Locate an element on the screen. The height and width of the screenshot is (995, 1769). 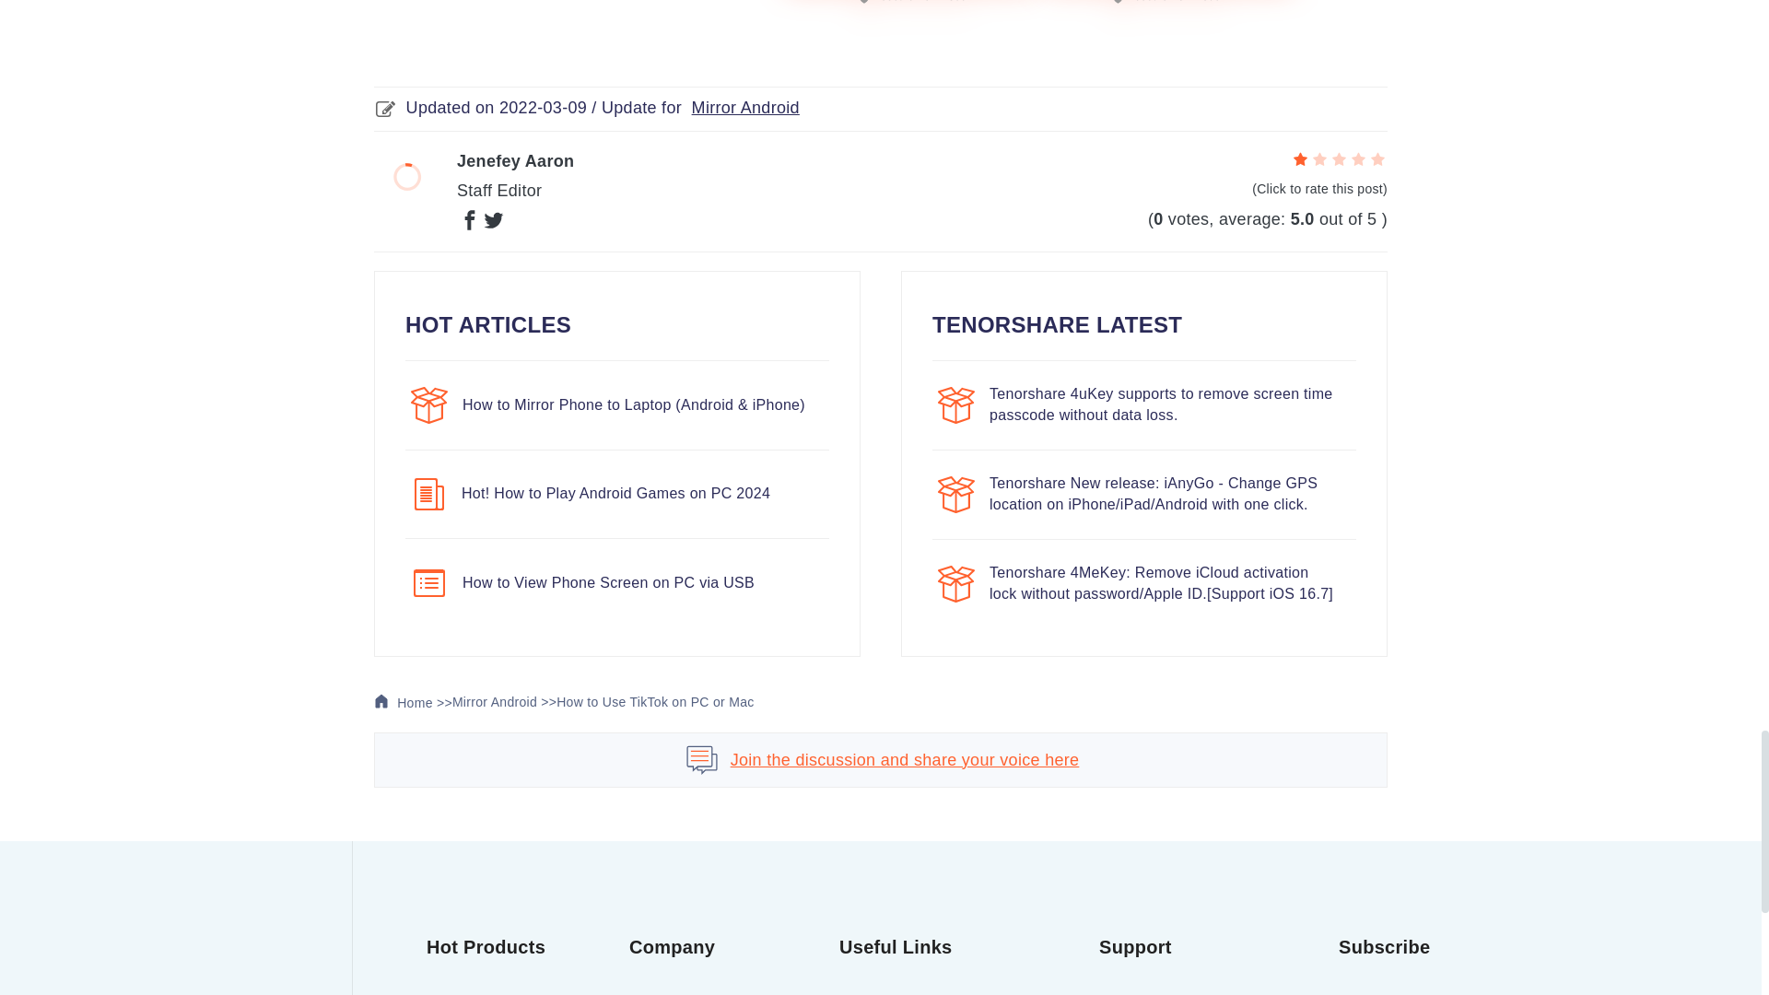
4 is located at coordinates (1358, 160).